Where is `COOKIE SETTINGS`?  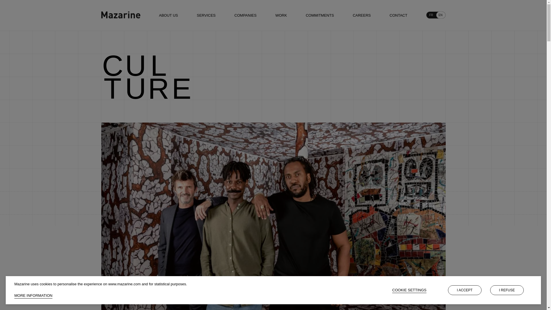
COOKIE SETTINGS is located at coordinates (409, 290).